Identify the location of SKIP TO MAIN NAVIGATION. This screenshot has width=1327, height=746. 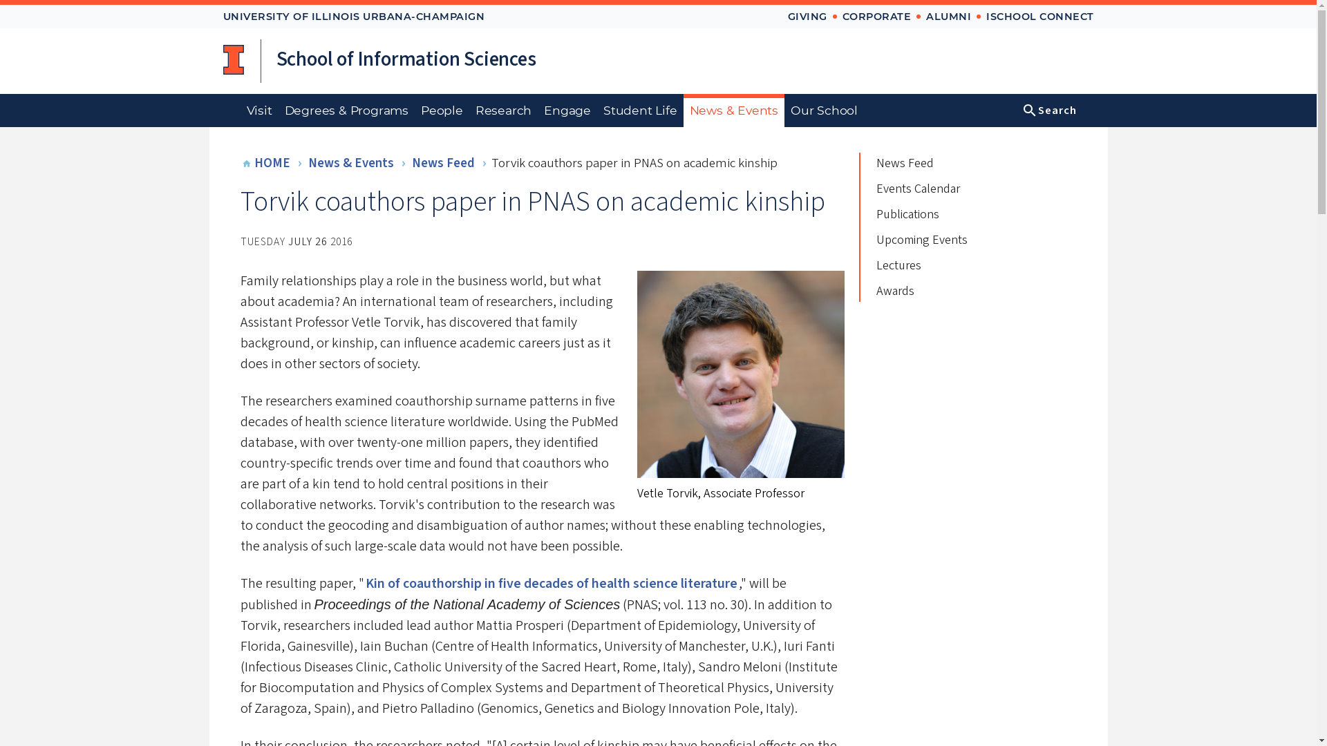
(854, 10).